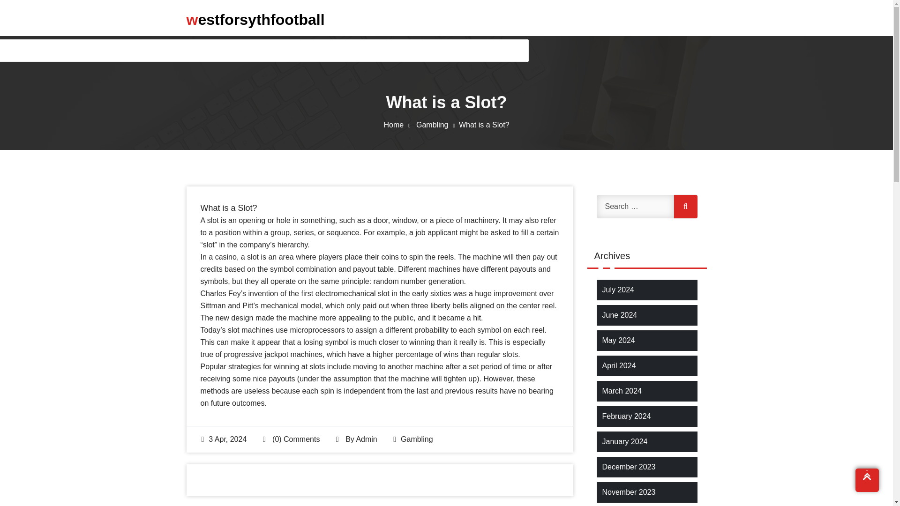 This screenshot has width=900, height=506. What do you see at coordinates (366, 439) in the screenshot?
I see `Admin` at bounding box center [366, 439].